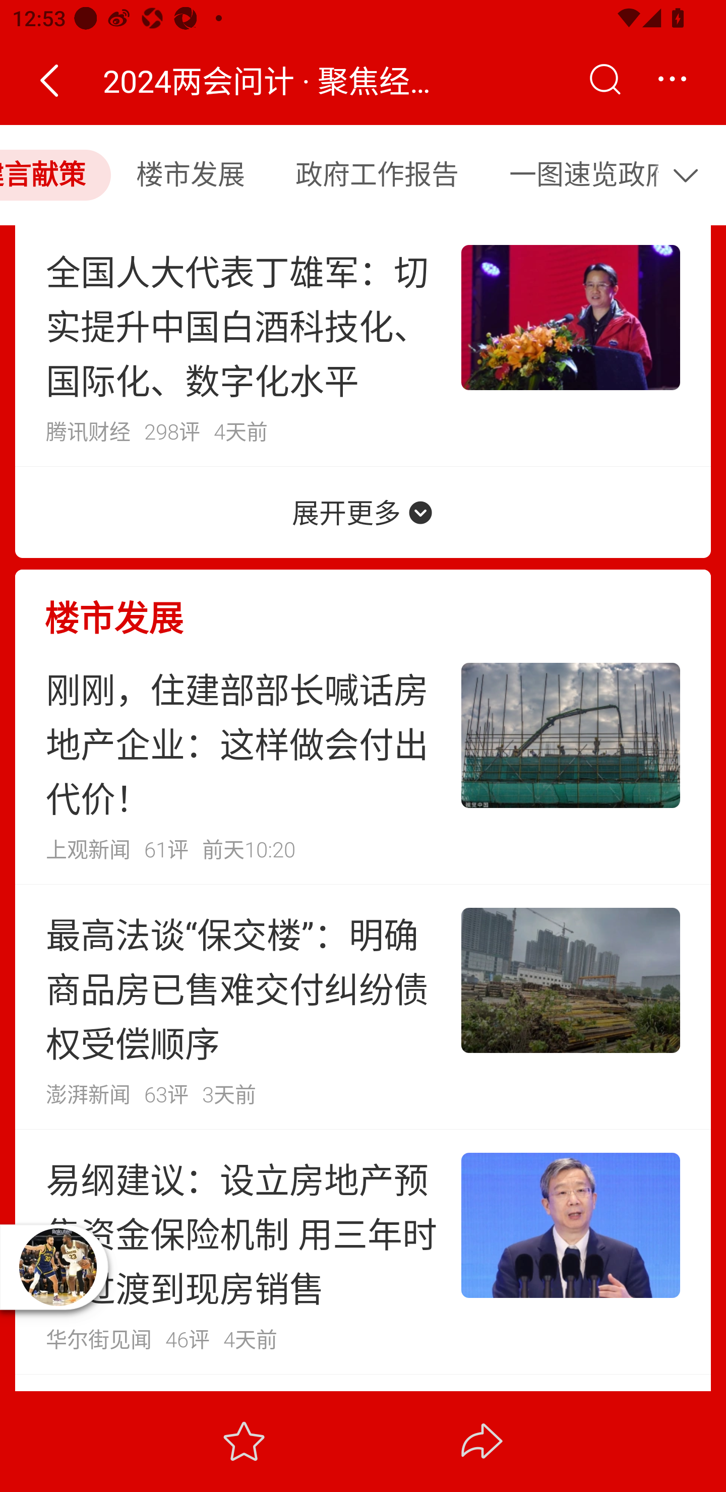  I want to click on 楼市发展, so click(363, 605).